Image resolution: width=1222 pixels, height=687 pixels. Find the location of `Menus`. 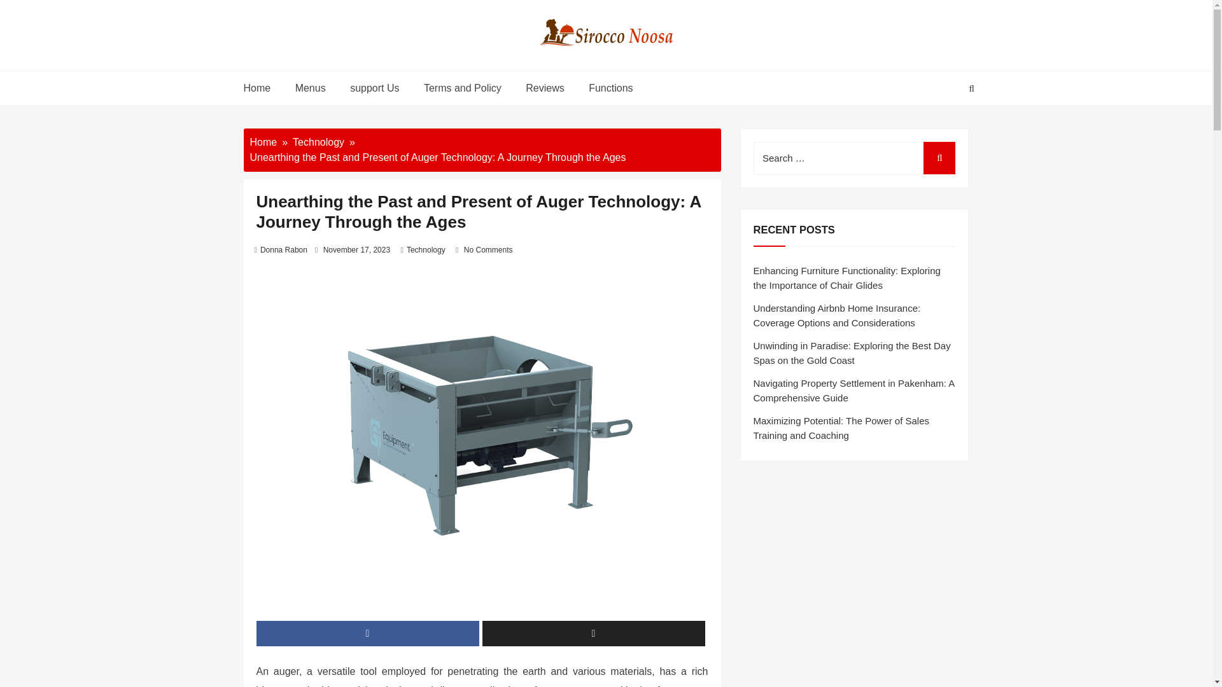

Menus is located at coordinates (311, 88).